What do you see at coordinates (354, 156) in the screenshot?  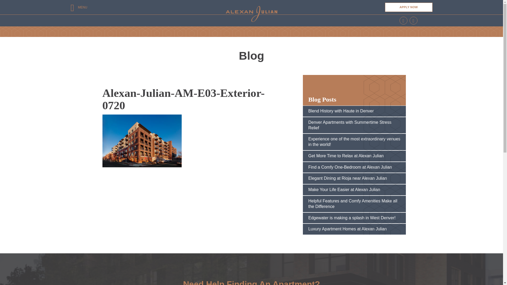 I see `Get More Time to Relax at Alexan Julian` at bounding box center [354, 156].